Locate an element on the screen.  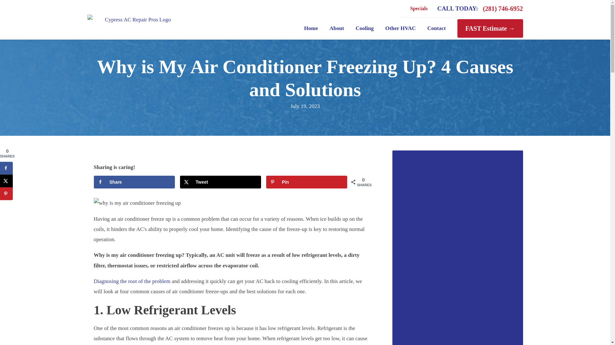
Share on X is located at coordinates (6, 181).